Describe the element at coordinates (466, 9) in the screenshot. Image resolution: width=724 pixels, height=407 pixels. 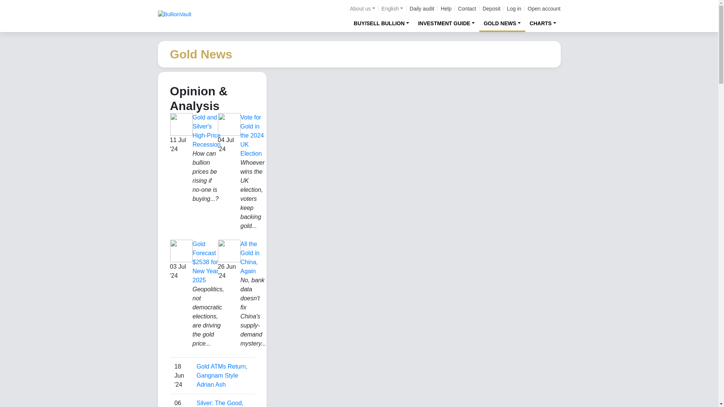
I see `Contact` at that location.